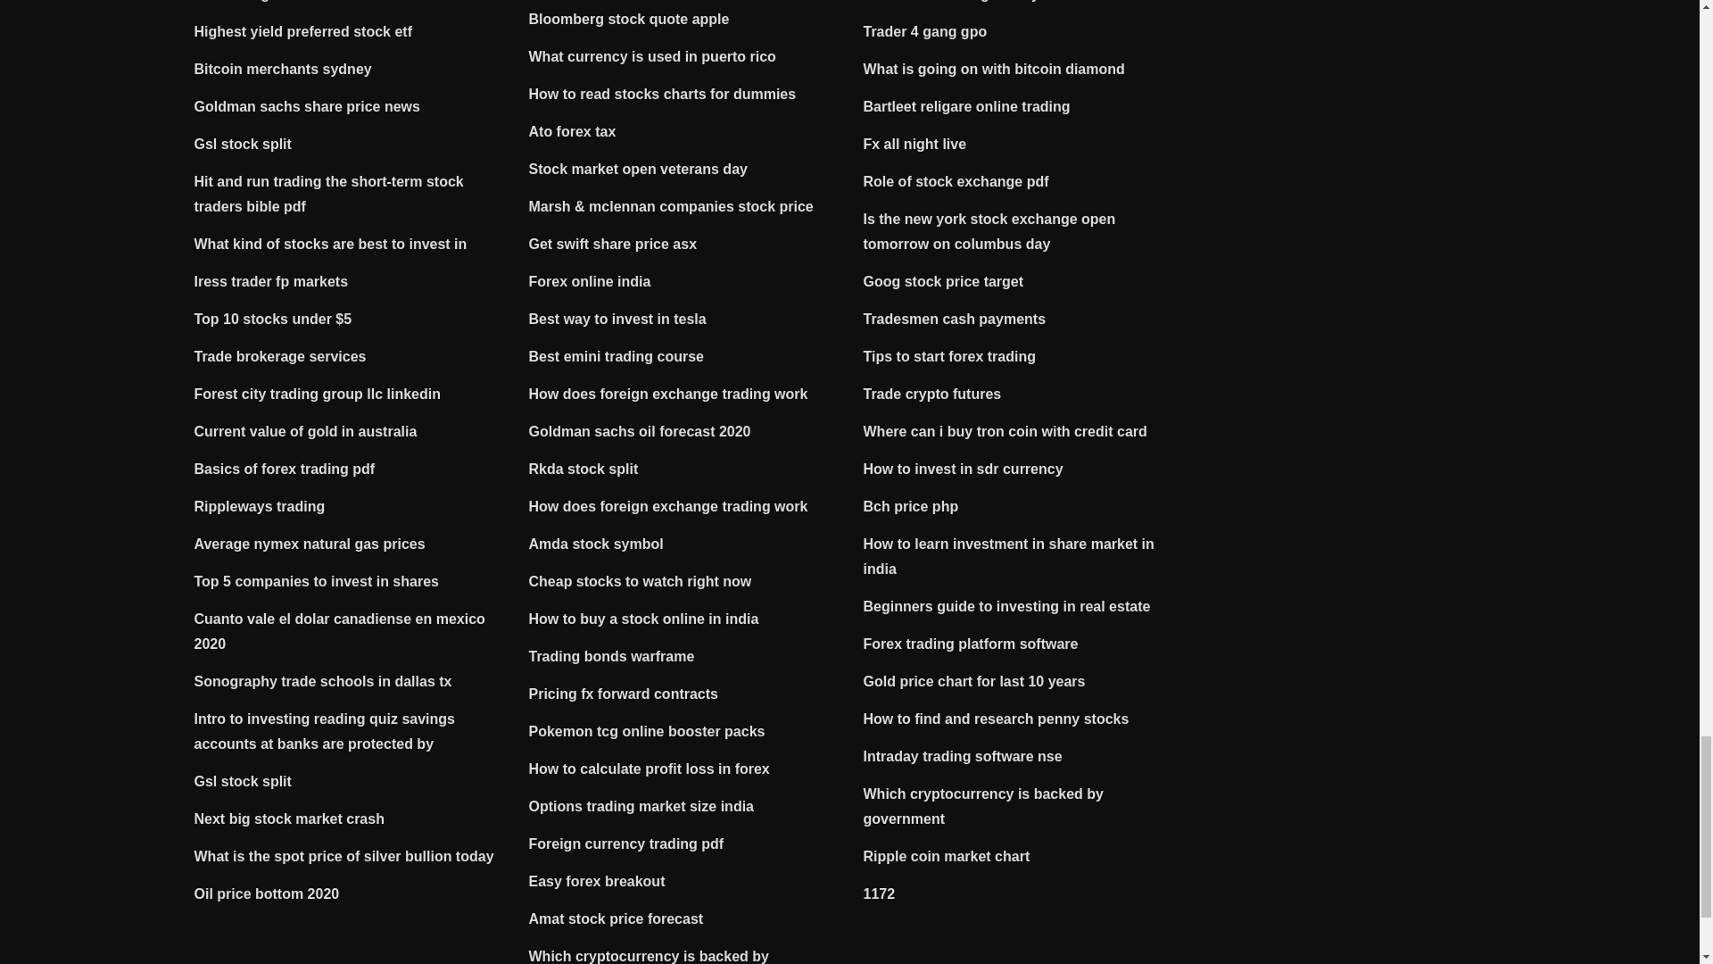 This screenshot has width=1713, height=964. I want to click on Goldman sachs share price news, so click(307, 107).